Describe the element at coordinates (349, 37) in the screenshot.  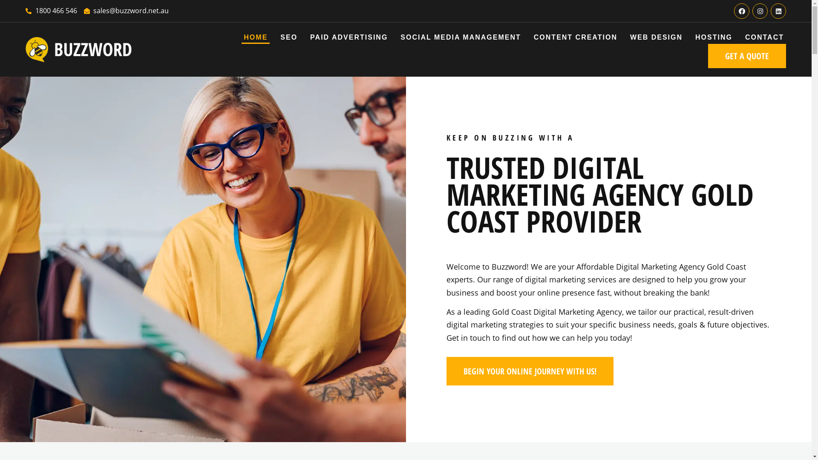
I see `PAID ADVERTISING` at that location.